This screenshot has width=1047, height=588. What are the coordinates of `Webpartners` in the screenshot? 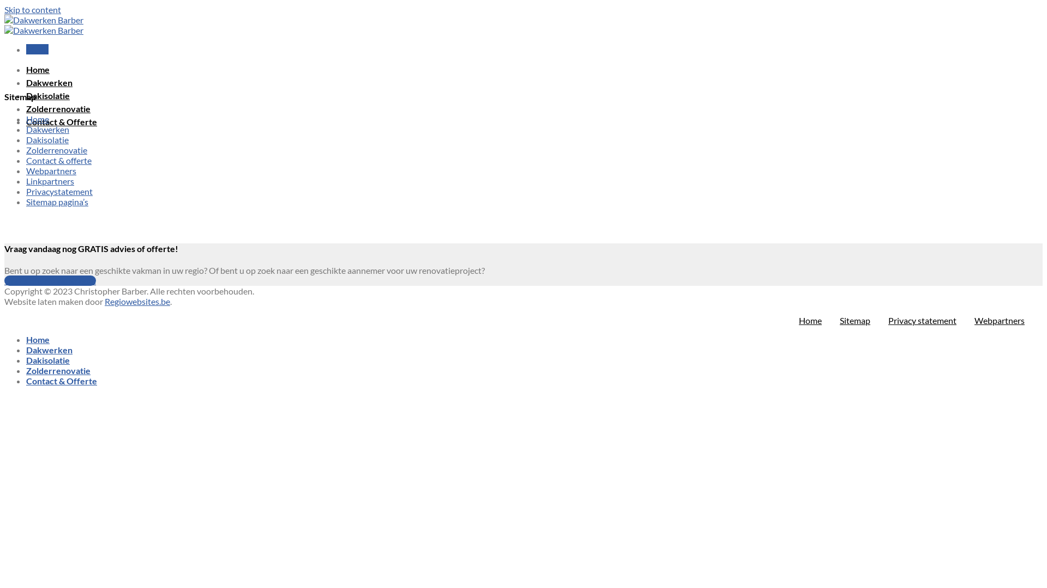 It's located at (1000, 320).